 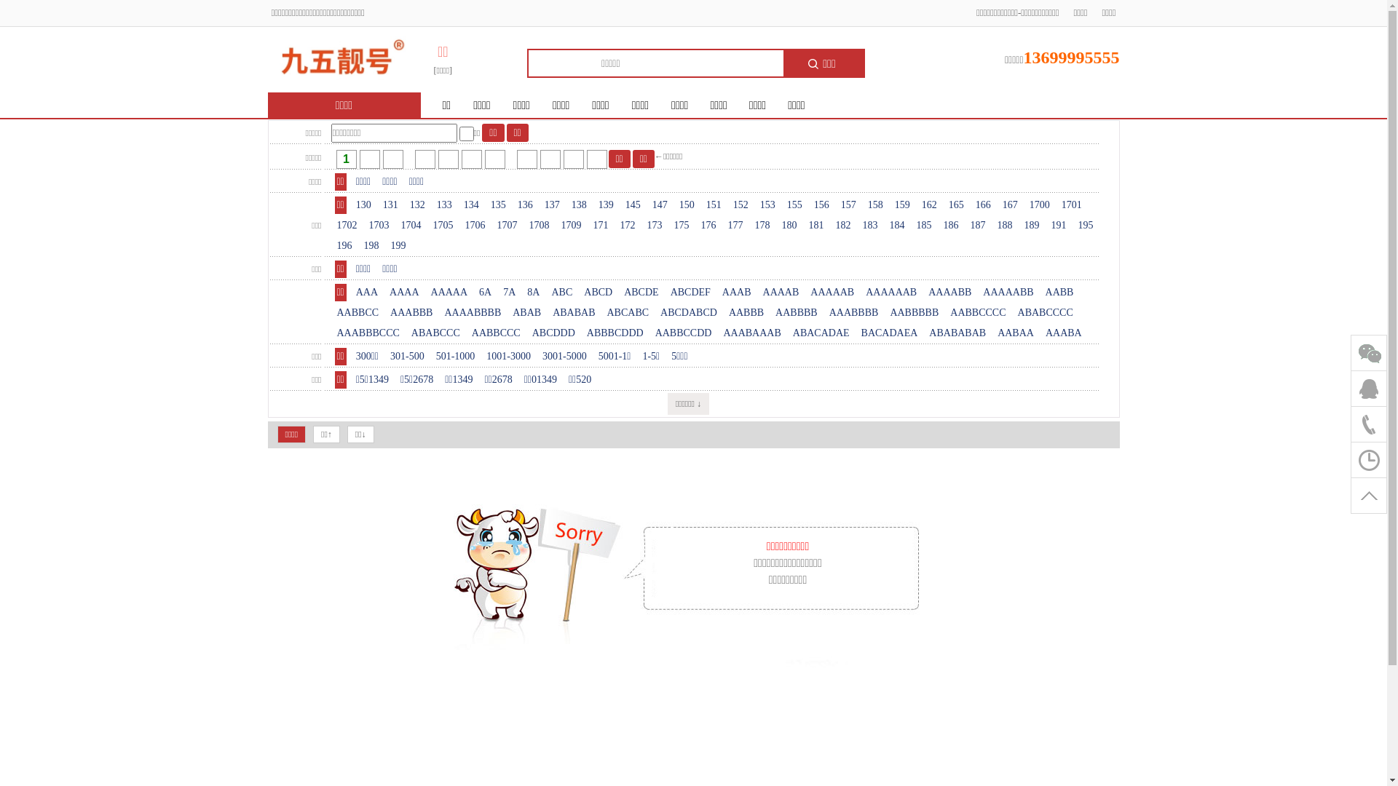 What do you see at coordinates (456, 357) in the screenshot?
I see `501-1000` at bounding box center [456, 357].